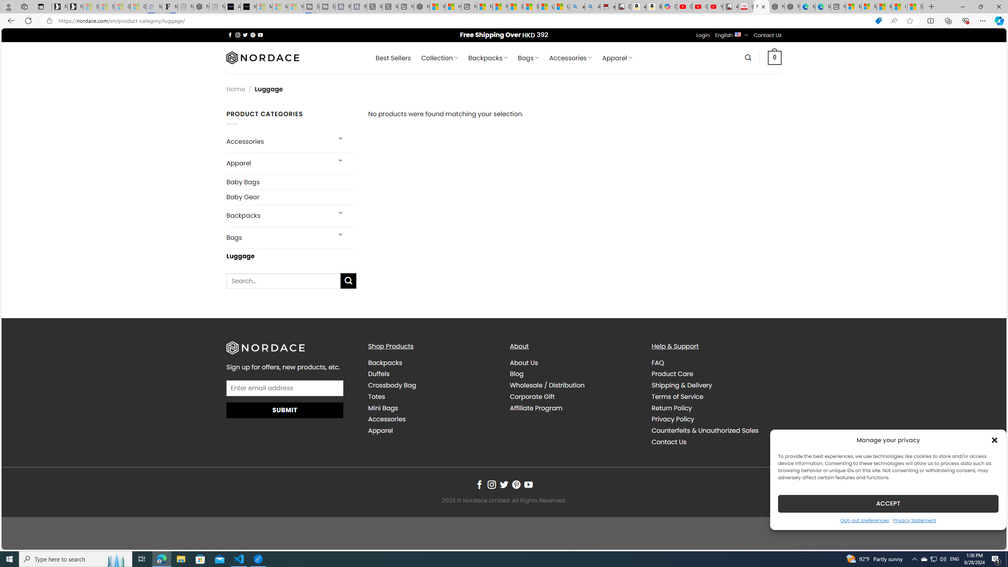  I want to click on Terms of Service, so click(677, 397).